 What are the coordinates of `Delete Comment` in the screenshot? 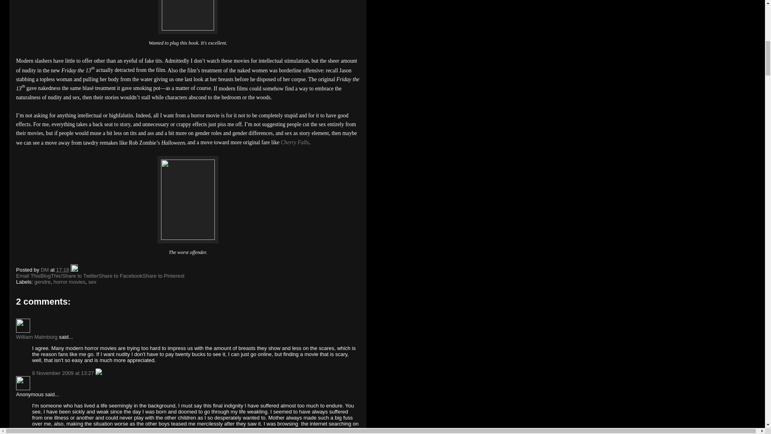 It's located at (99, 373).